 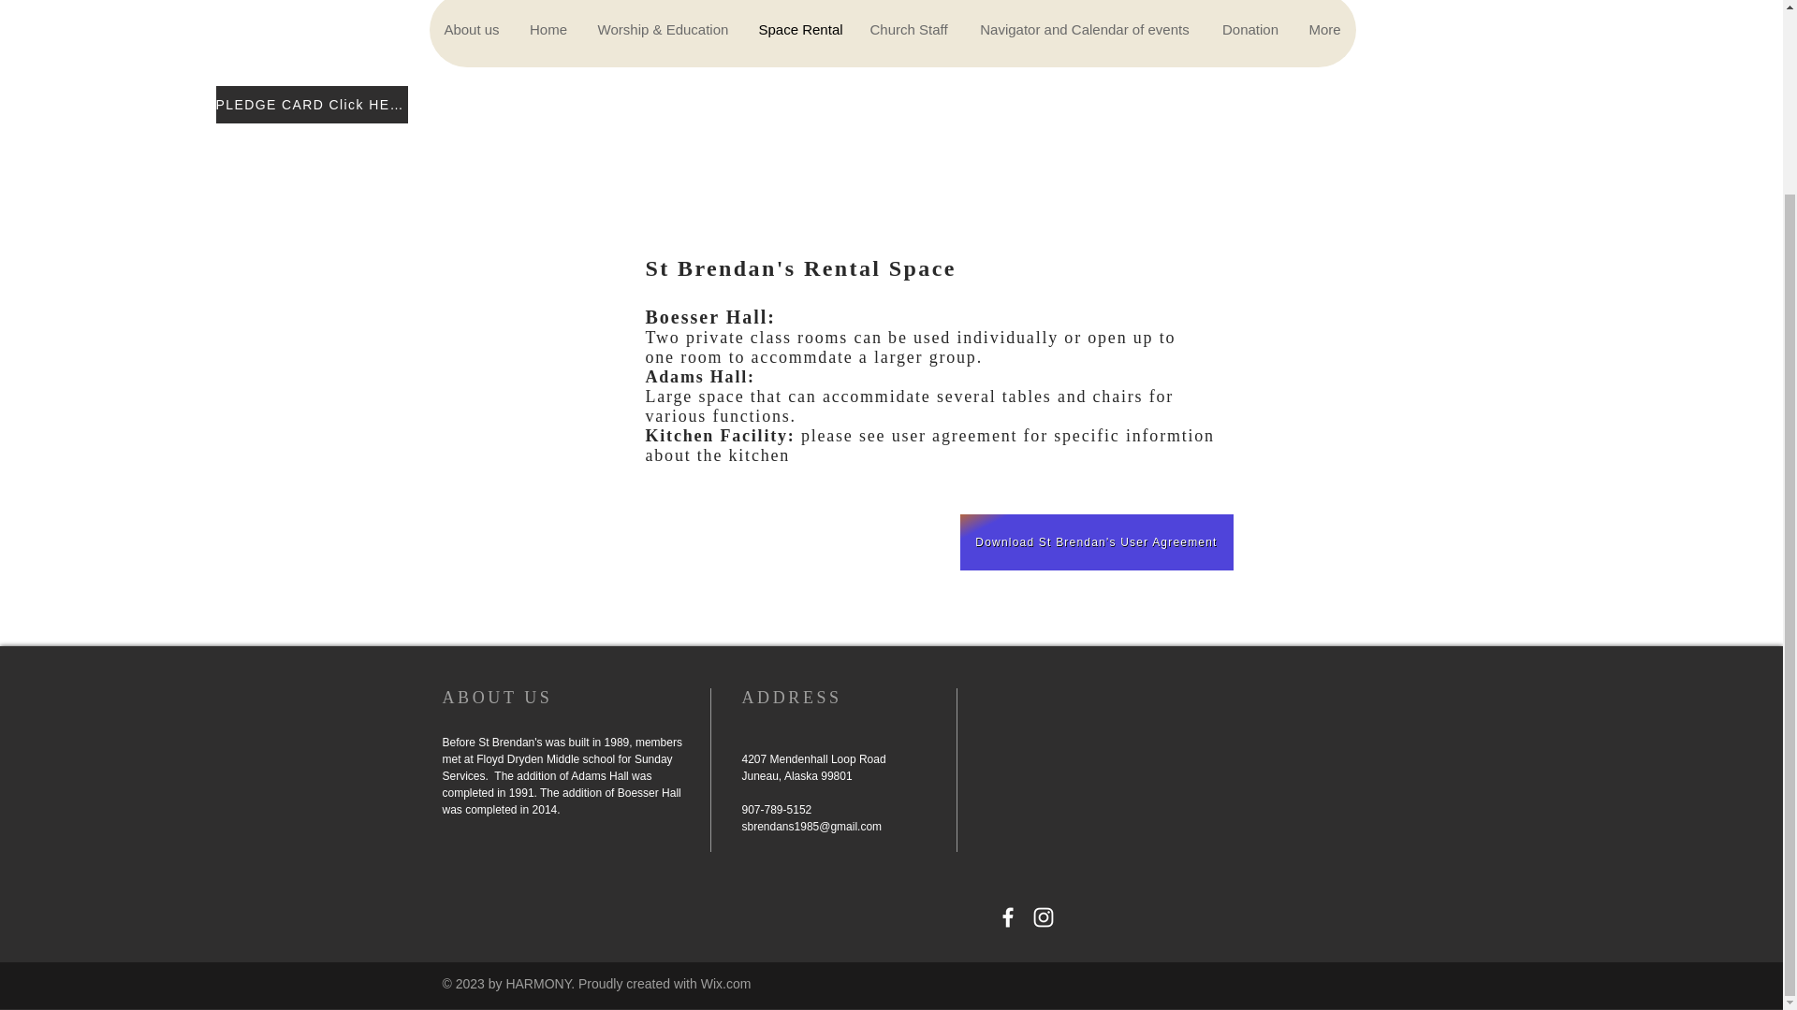 I want to click on Navigator and Calendar of events, so click(x=1084, y=34).